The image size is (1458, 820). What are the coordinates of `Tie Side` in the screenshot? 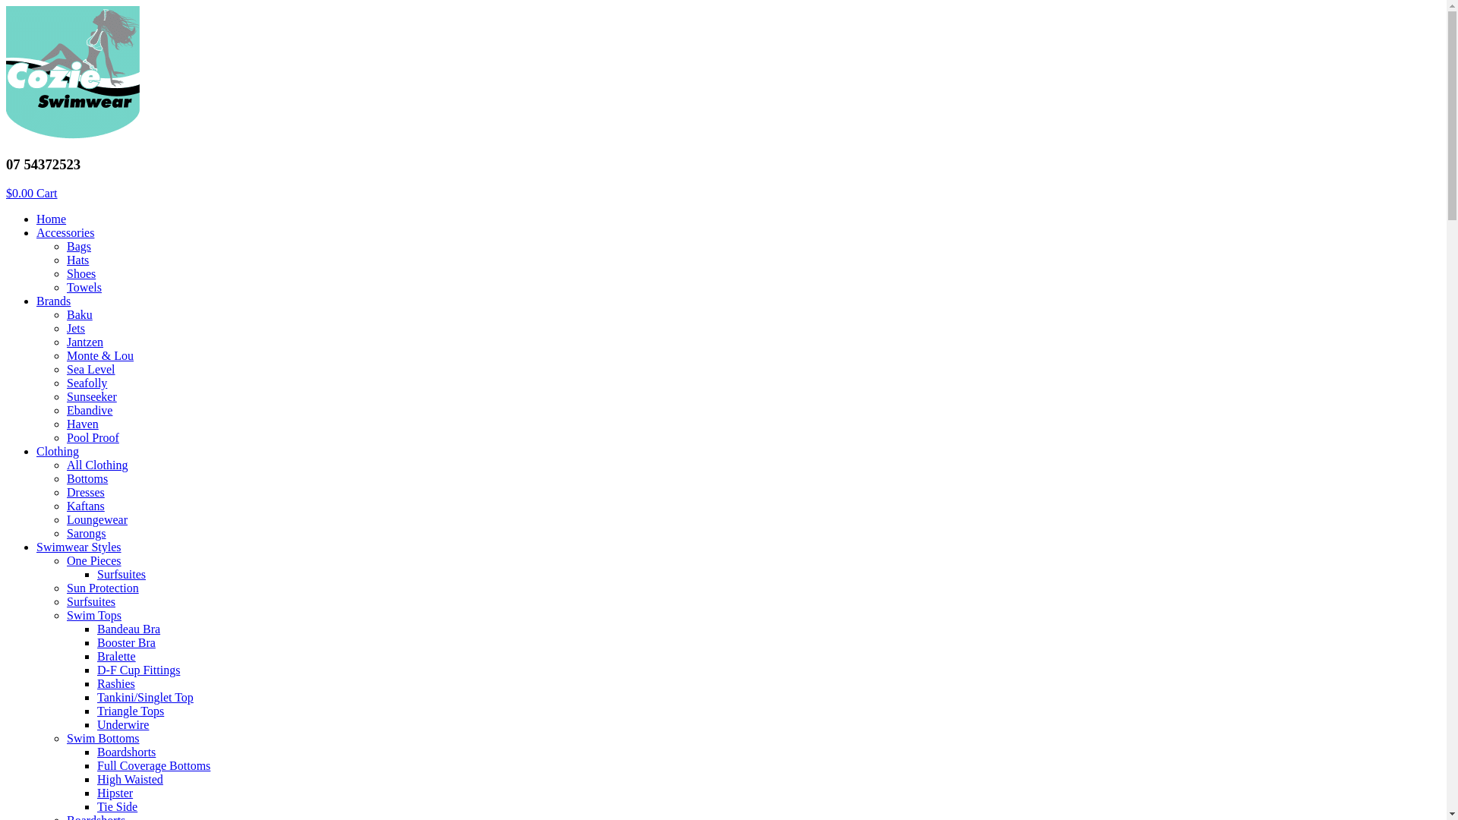 It's located at (117, 806).